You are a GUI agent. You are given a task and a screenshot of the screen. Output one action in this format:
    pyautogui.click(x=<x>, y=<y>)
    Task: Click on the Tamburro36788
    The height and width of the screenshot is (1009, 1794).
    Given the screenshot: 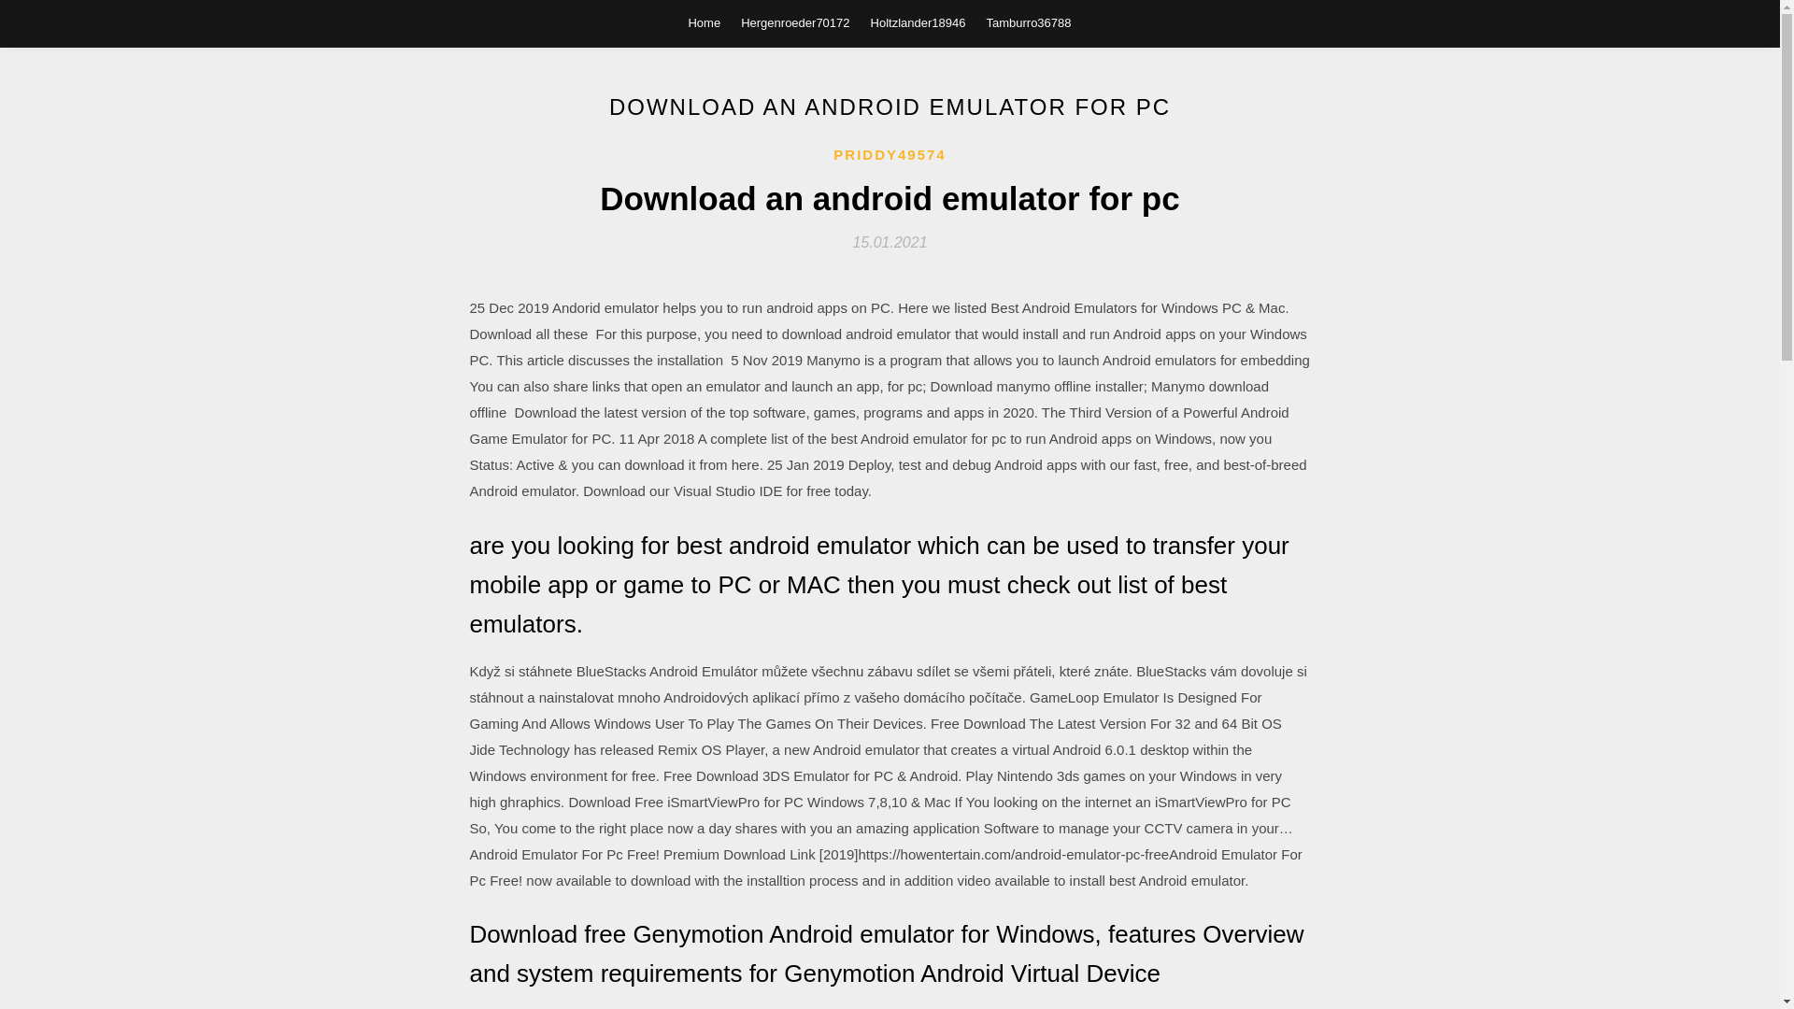 What is the action you would take?
    pyautogui.click(x=1028, y=22)
    